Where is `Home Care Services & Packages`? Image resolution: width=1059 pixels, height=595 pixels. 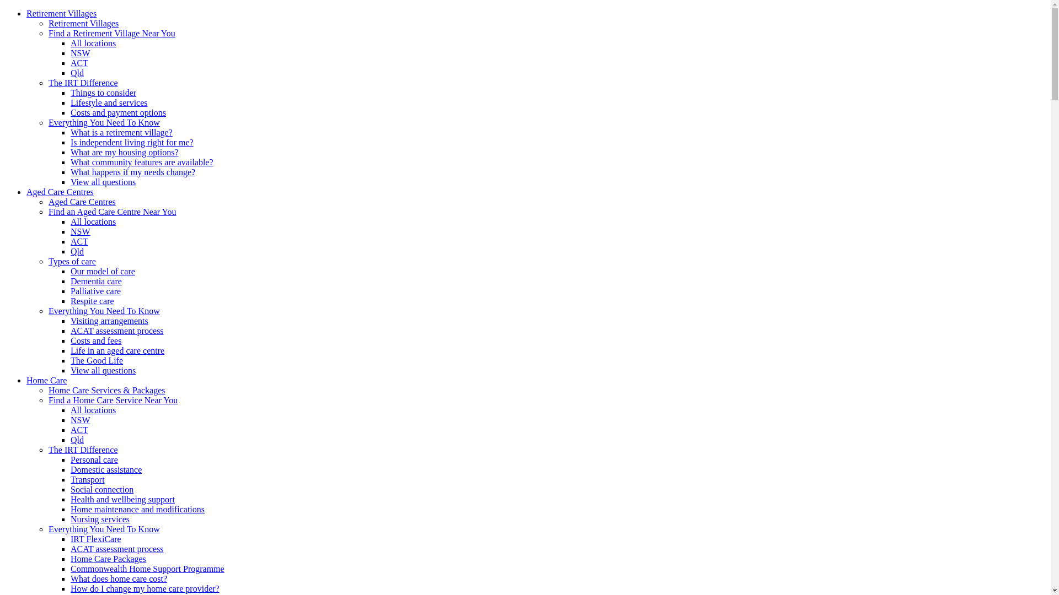 Home Care Services & Packages is located at coordinates (107, 390).